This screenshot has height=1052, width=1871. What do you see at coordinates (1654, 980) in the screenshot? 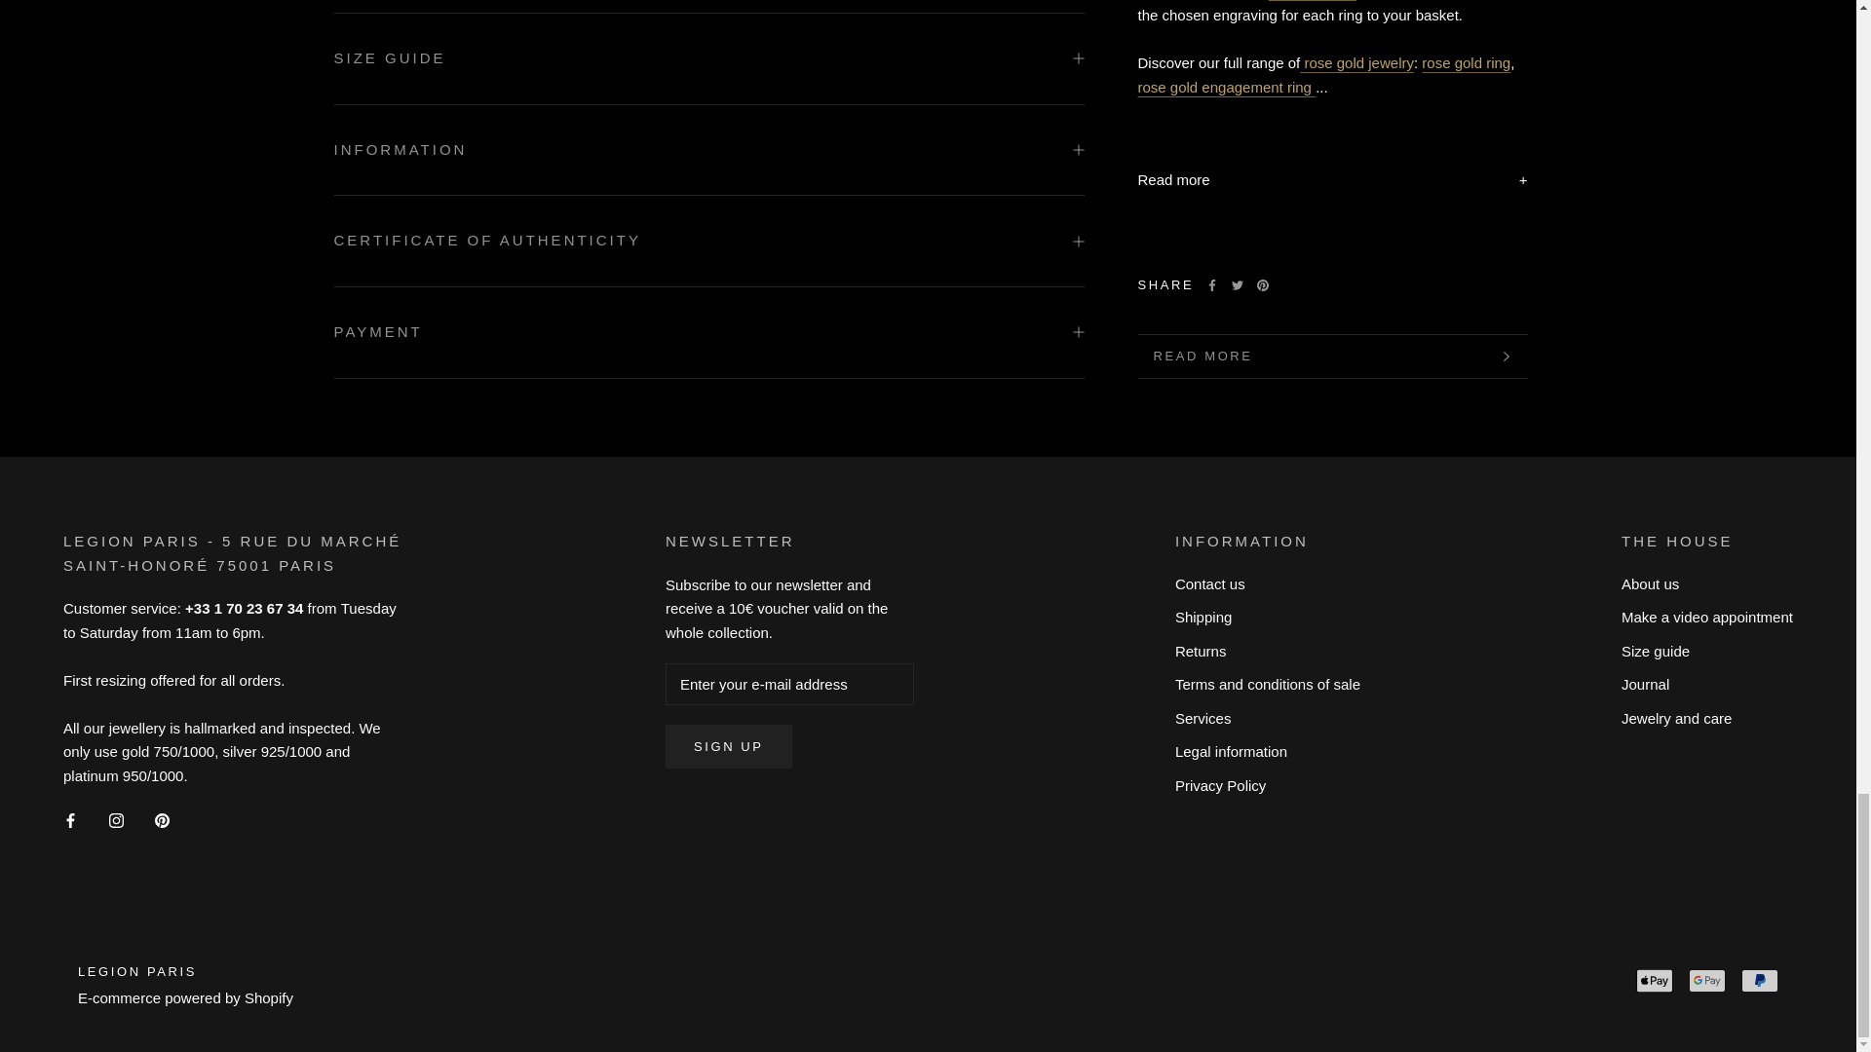
I see `Apple Pay` at bounding box center [1654, 980].